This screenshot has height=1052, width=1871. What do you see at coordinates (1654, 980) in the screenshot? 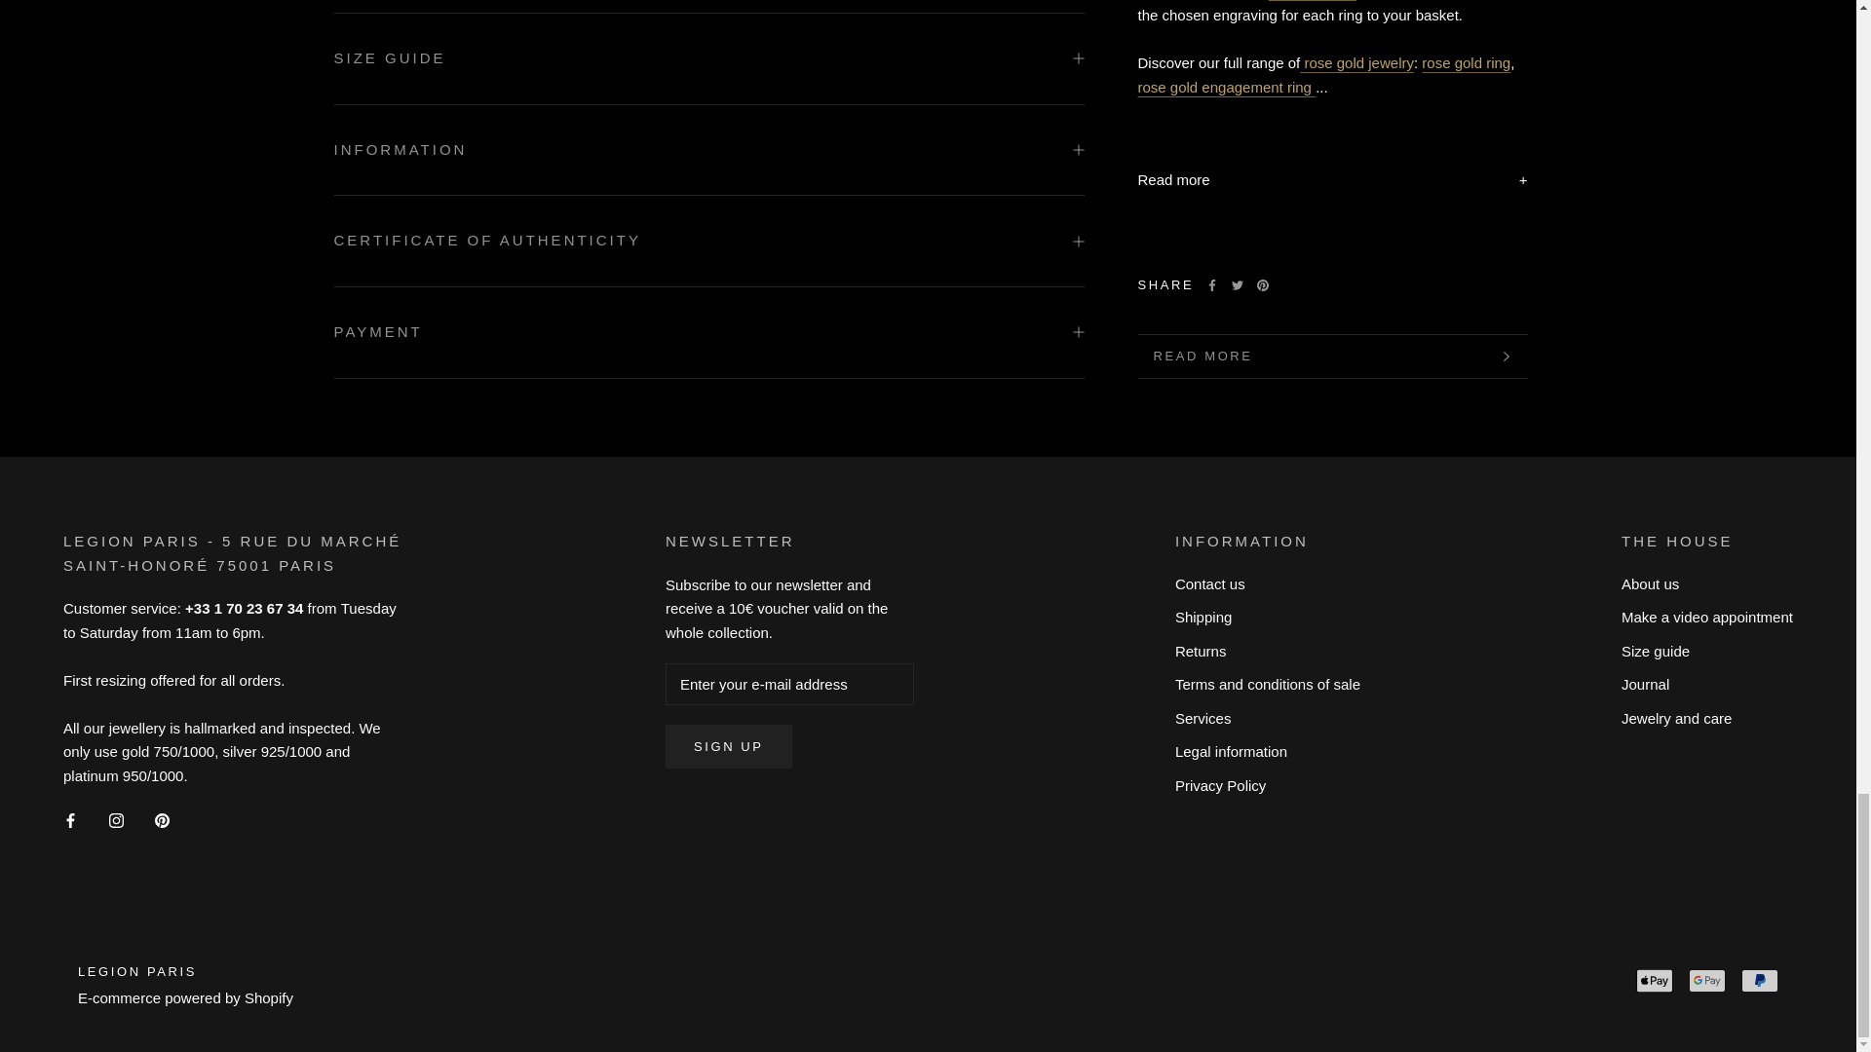
I see `Apple Pay` at bounding box center [1654, 980].